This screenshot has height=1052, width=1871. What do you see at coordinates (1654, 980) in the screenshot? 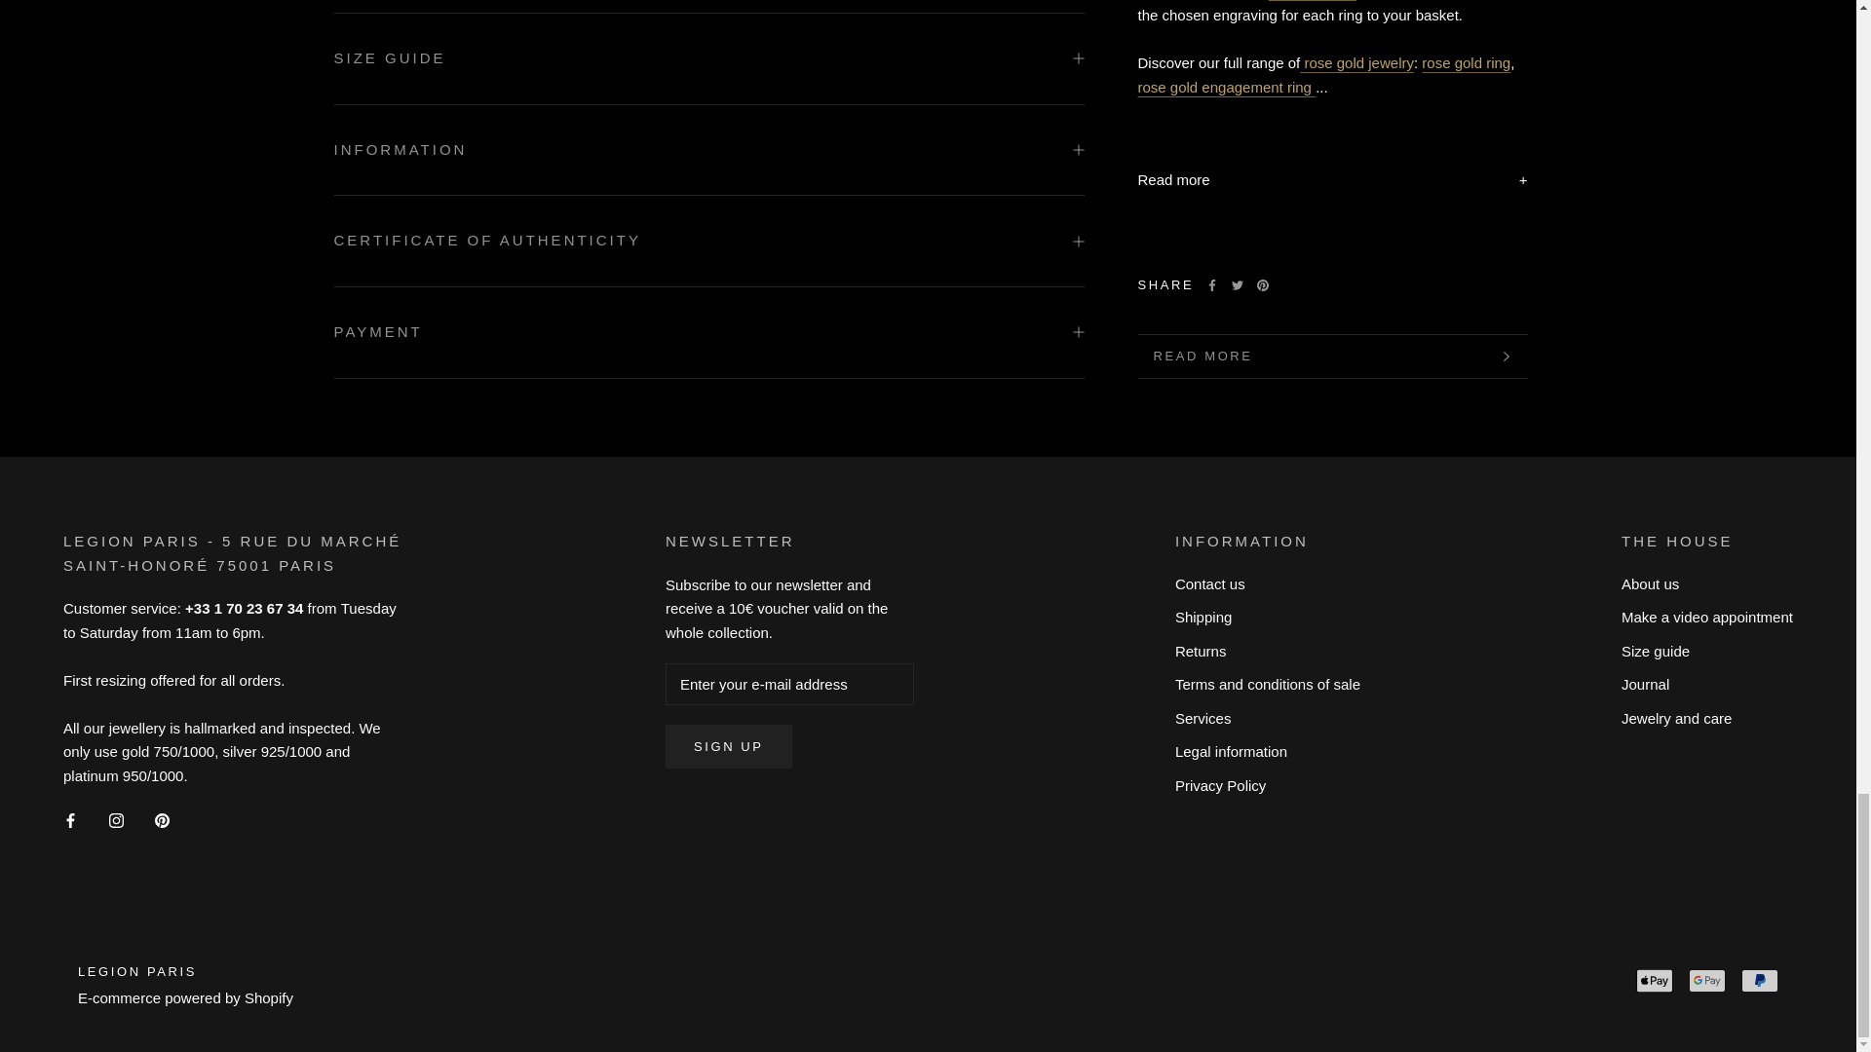
I see `Apple Pay` at bounding box center [1654, 980].